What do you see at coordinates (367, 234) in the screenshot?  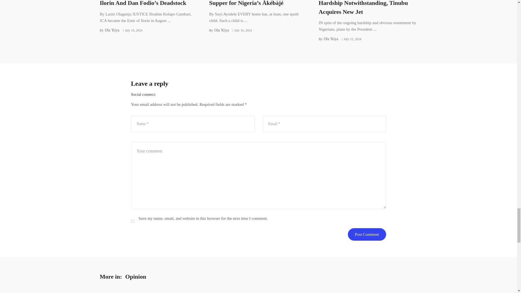 I see `Post Comment` at bounding box center [367, 234].